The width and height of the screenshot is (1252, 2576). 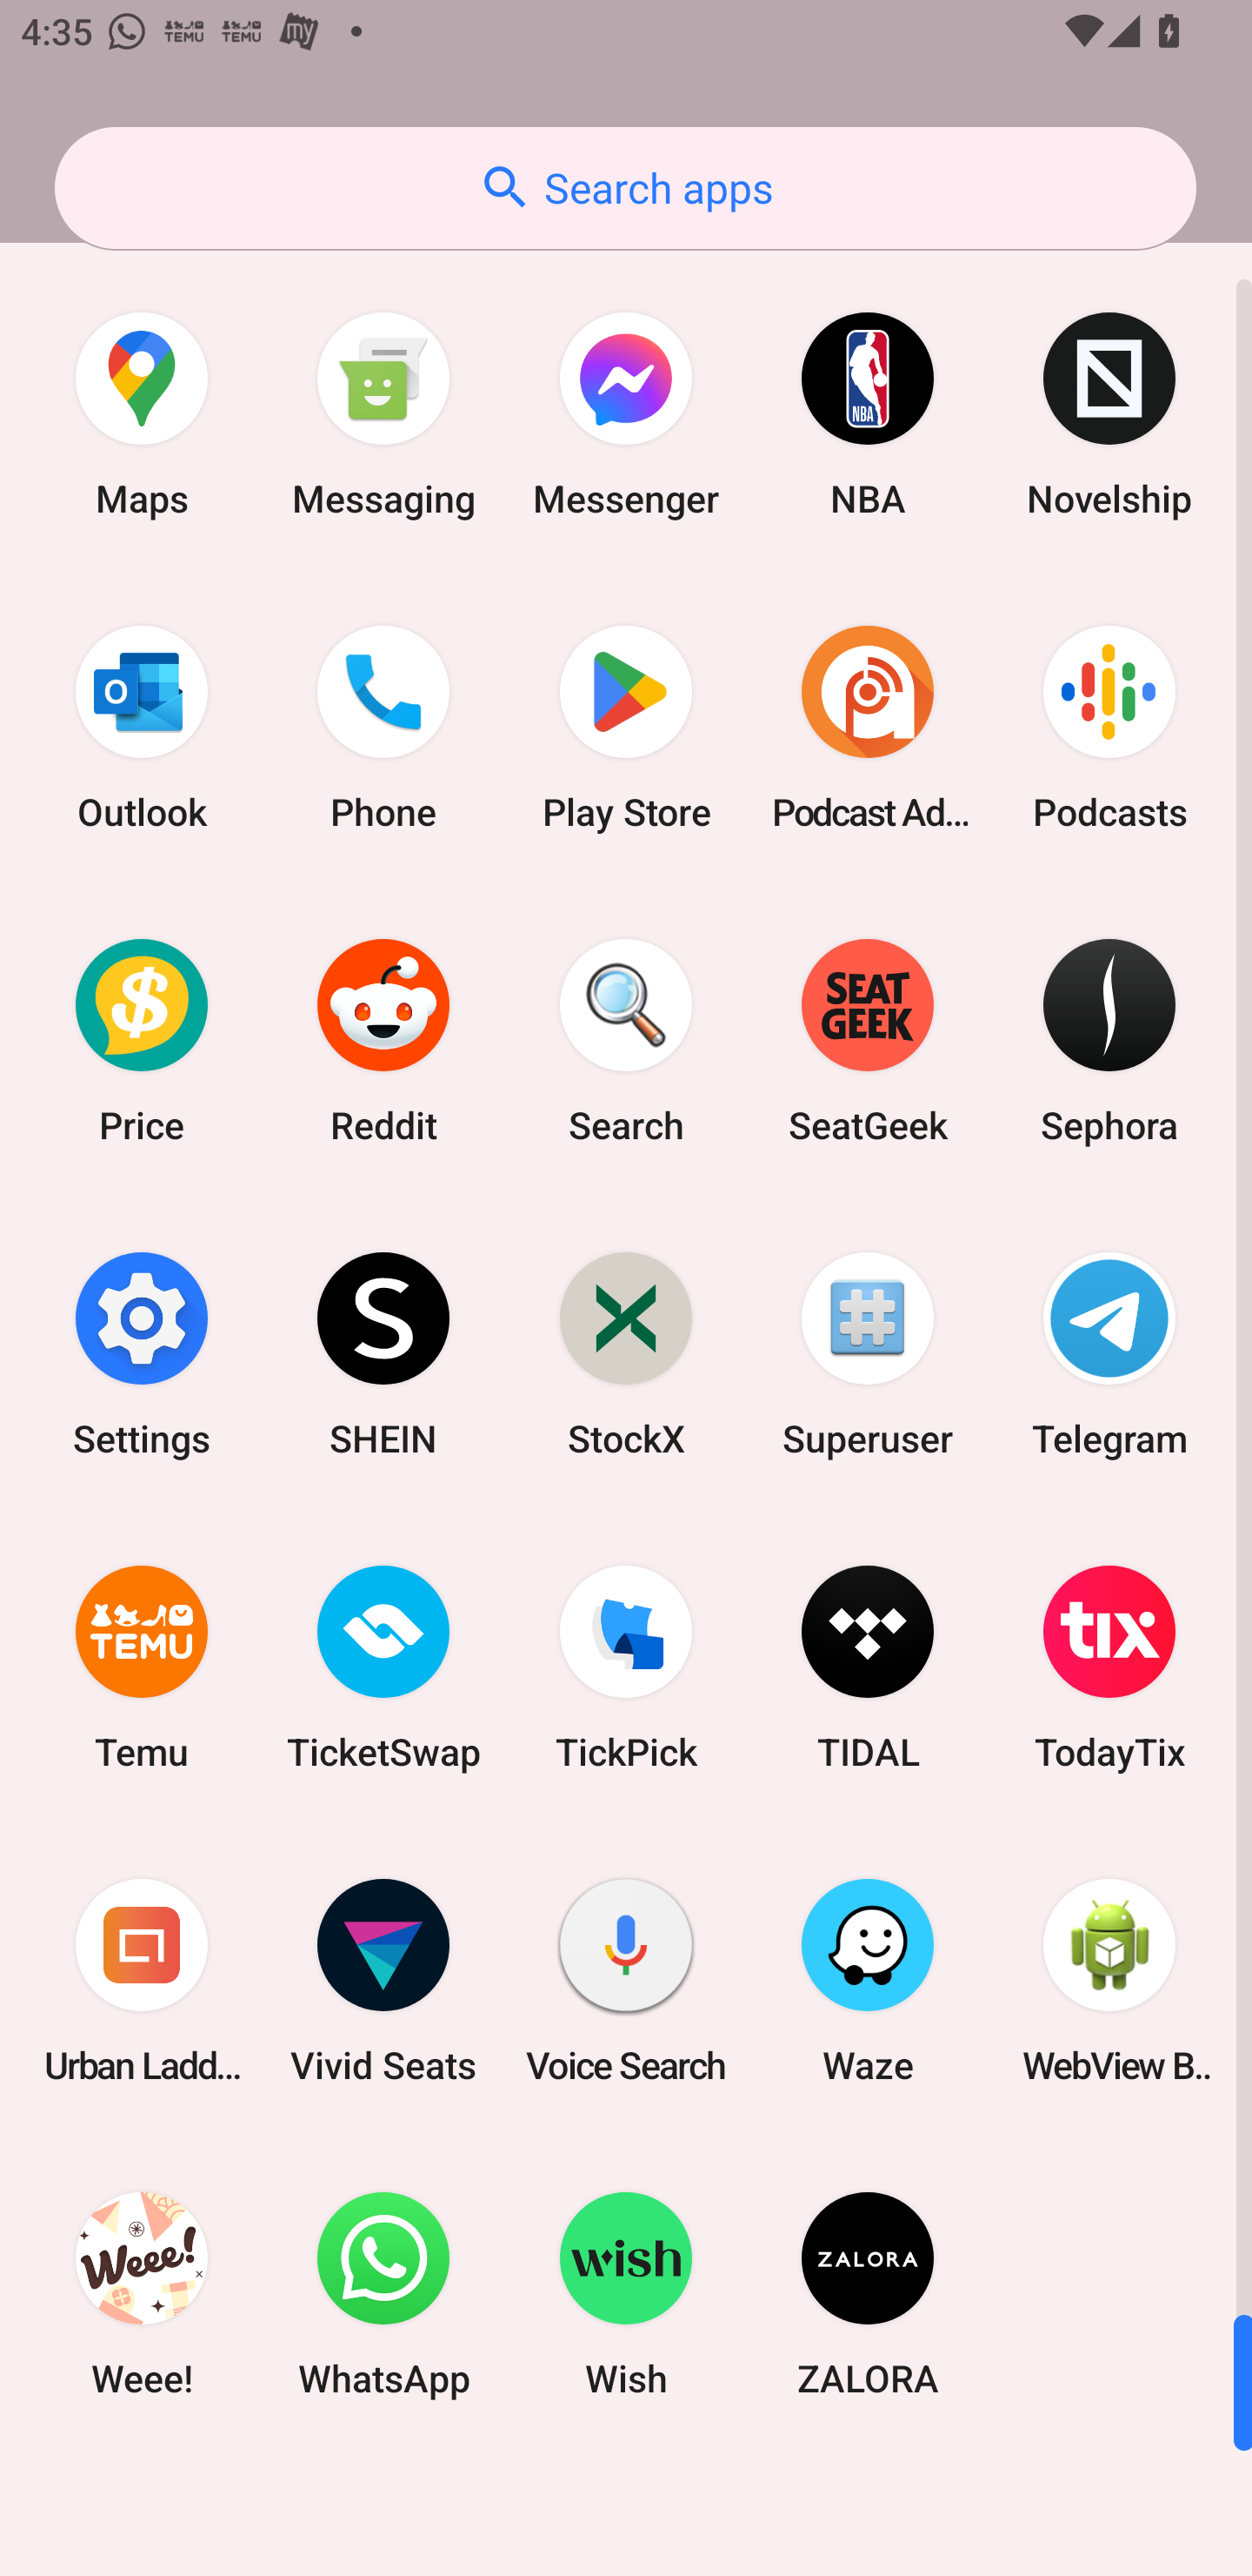 I want to click on SHEIN, so click(x=383, y=1353).